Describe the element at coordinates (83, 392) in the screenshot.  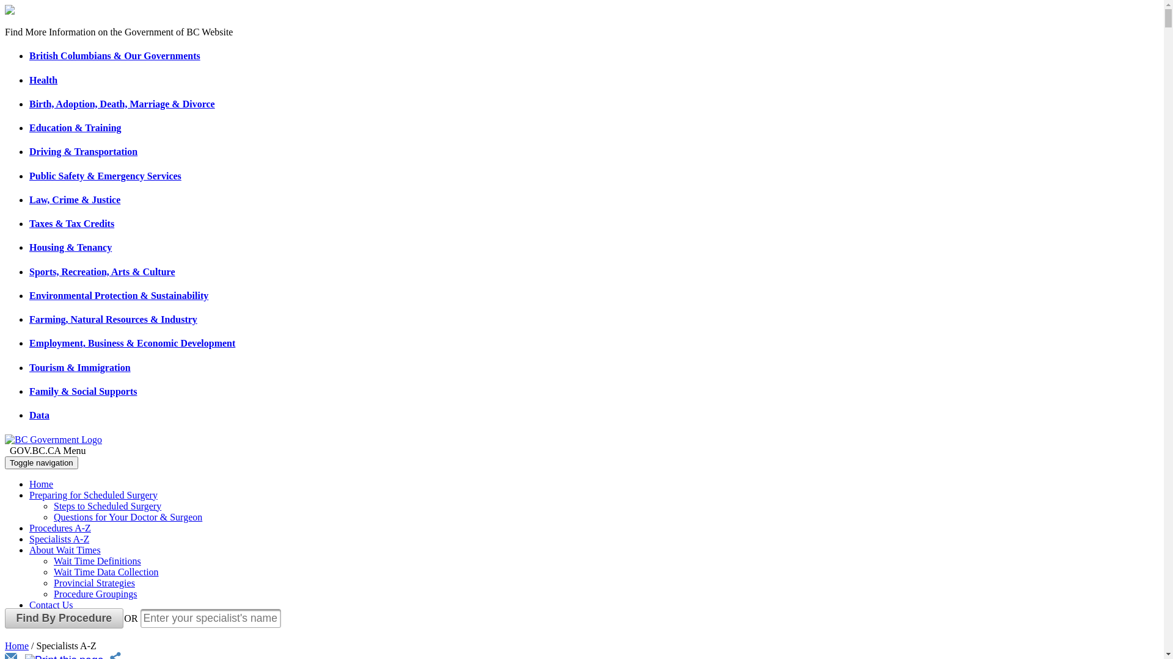
I see `Family & Social Supports` at that location.